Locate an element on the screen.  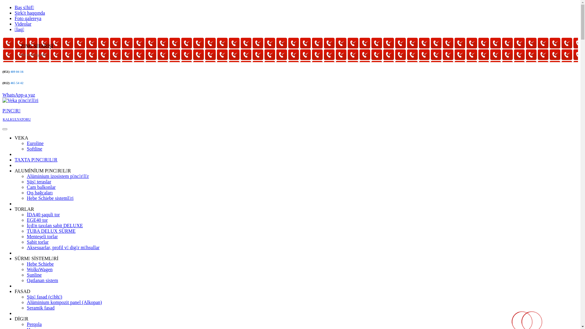
WhatsApp-a yaz is located at coordinates (19, 94).